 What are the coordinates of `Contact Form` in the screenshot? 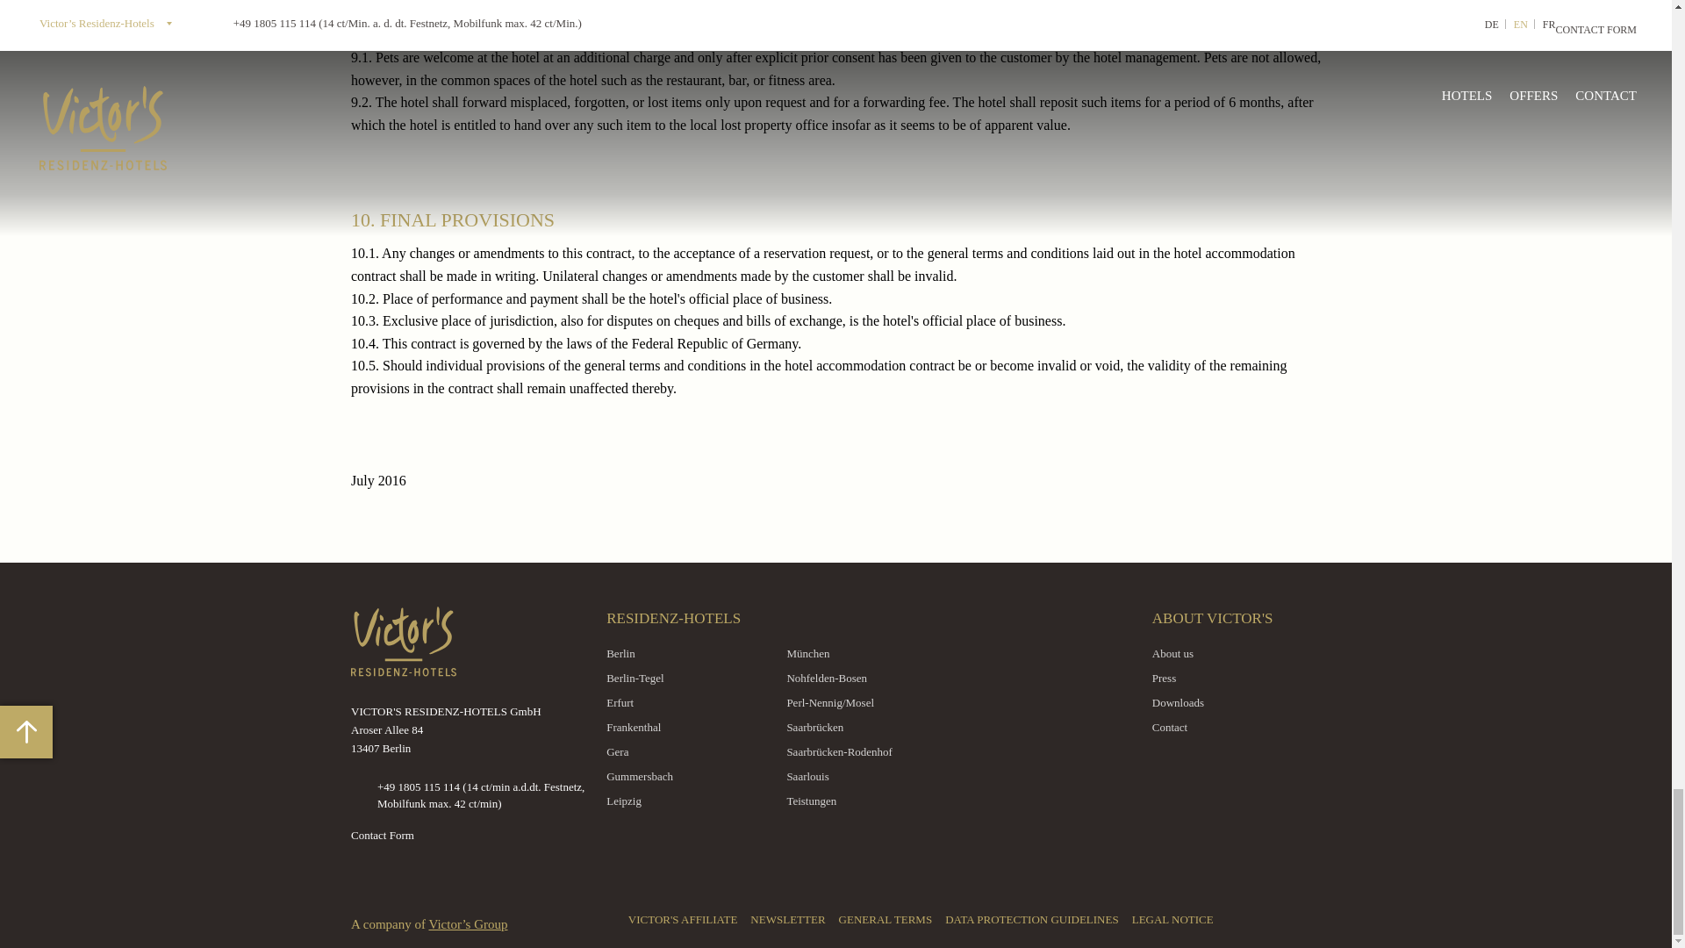 It's located at (383, 835).